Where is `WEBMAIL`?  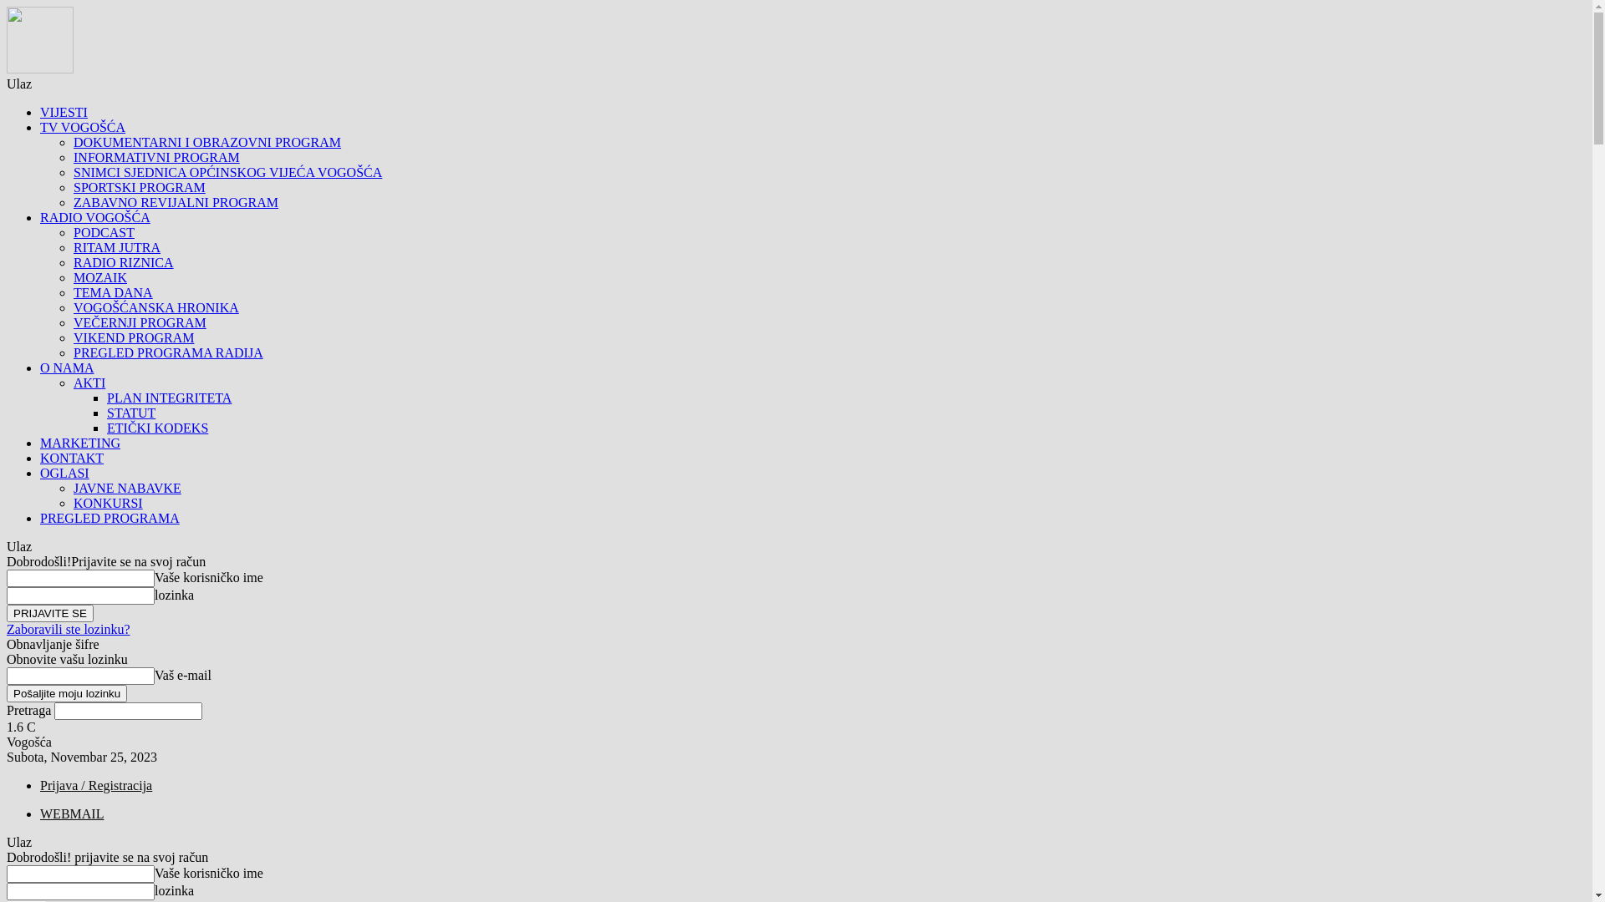
WEBMAIL is located at coordinates (72, 813).